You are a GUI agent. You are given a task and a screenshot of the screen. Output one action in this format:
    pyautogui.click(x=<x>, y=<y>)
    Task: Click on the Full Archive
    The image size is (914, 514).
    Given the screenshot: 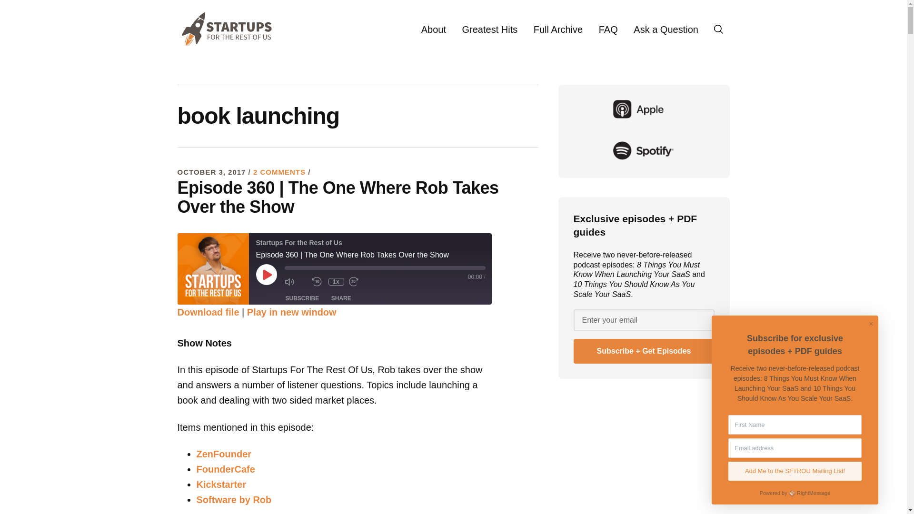 What is the action you would take?
    pyautogui.click(x=558, y=30)
    